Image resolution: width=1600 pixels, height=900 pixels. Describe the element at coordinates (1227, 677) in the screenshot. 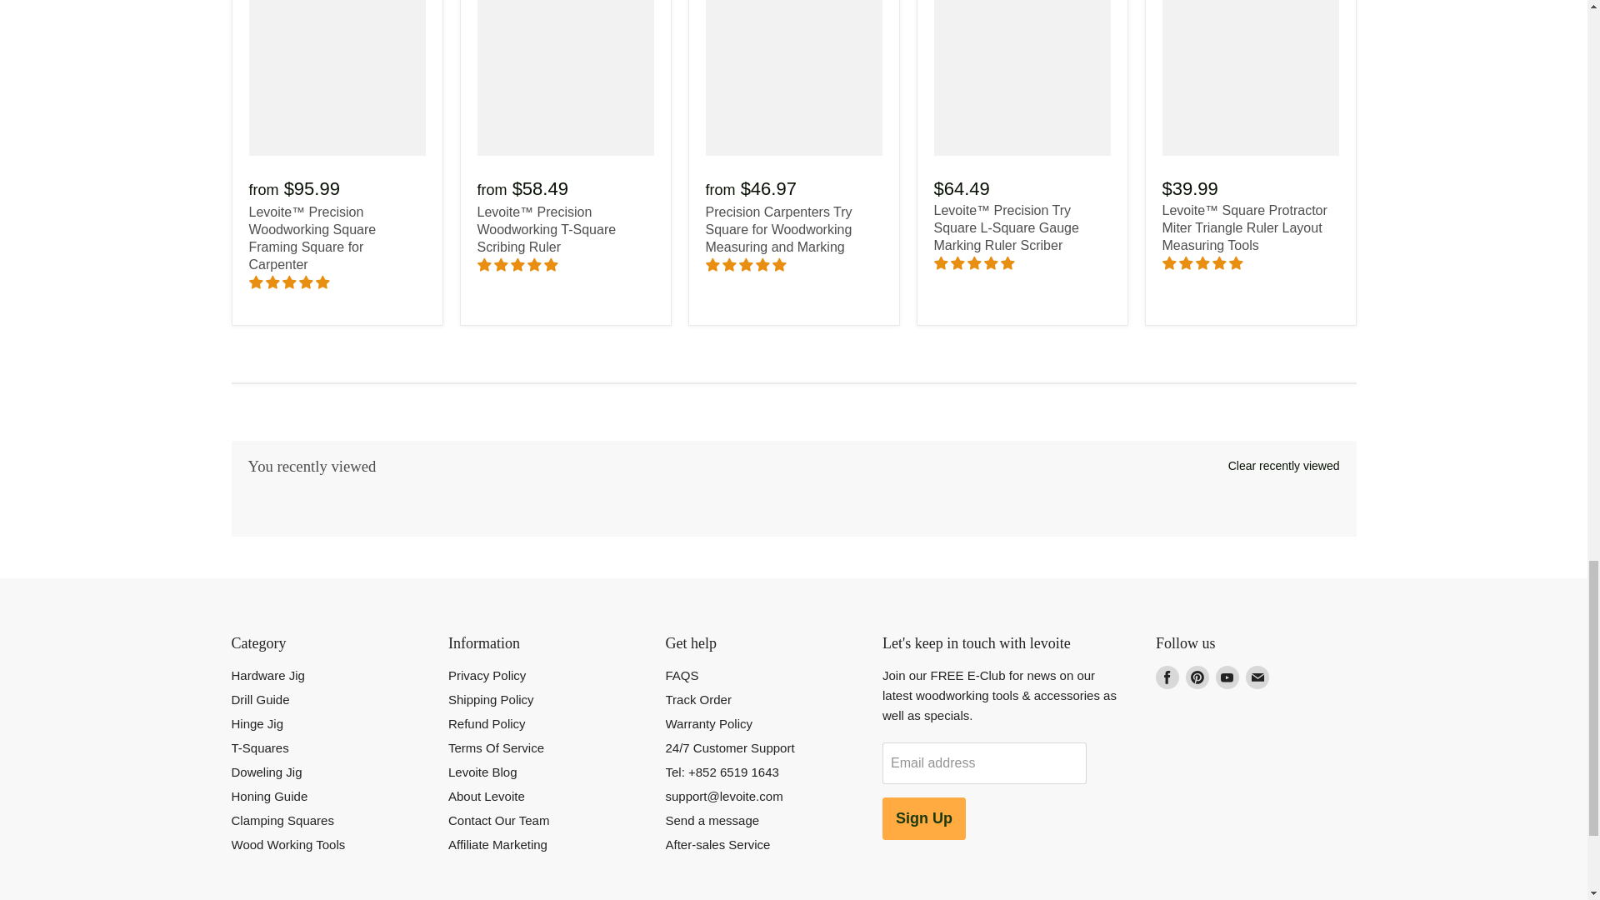

I see `Youtube` at that location.